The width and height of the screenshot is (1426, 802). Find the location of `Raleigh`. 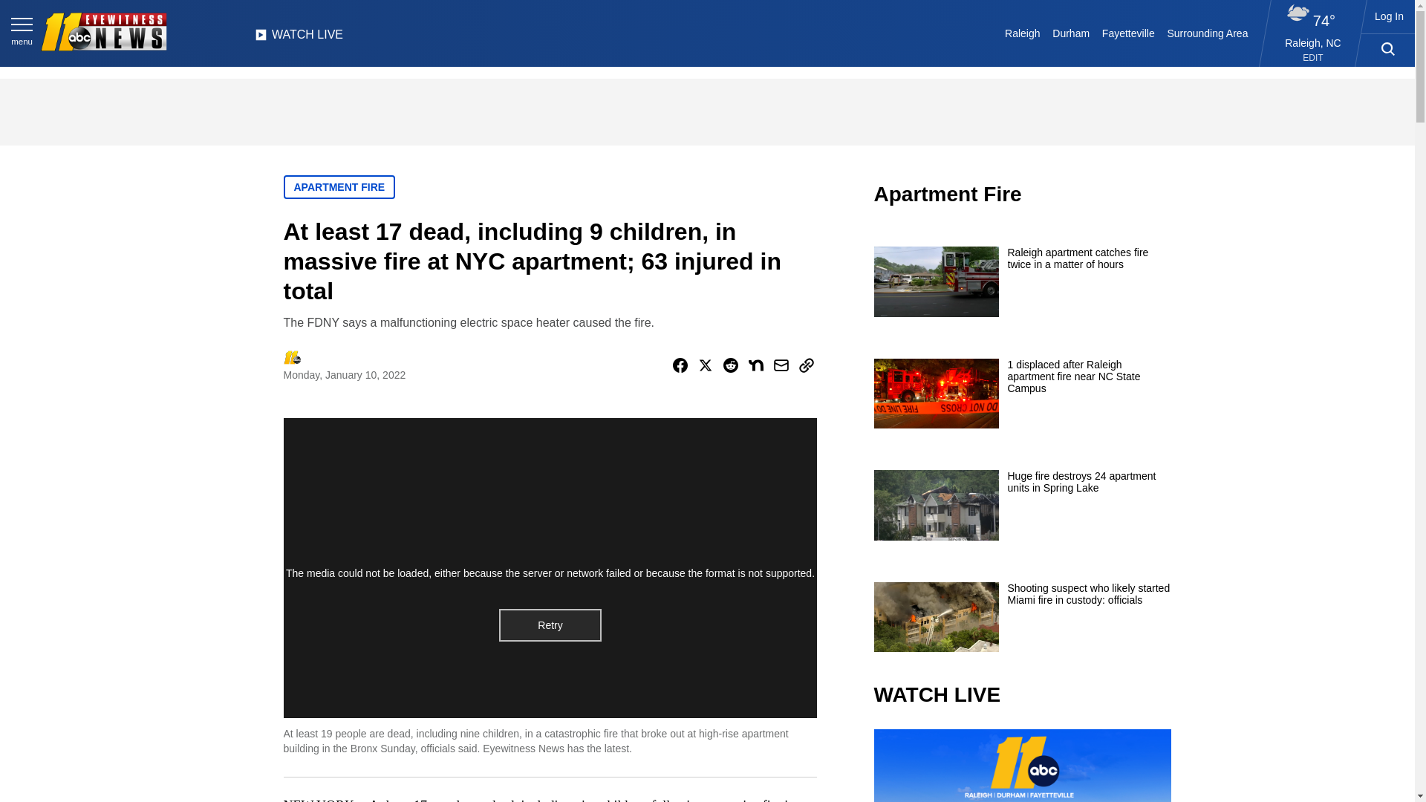

Raleigh is located at coordinates (1023, 33).